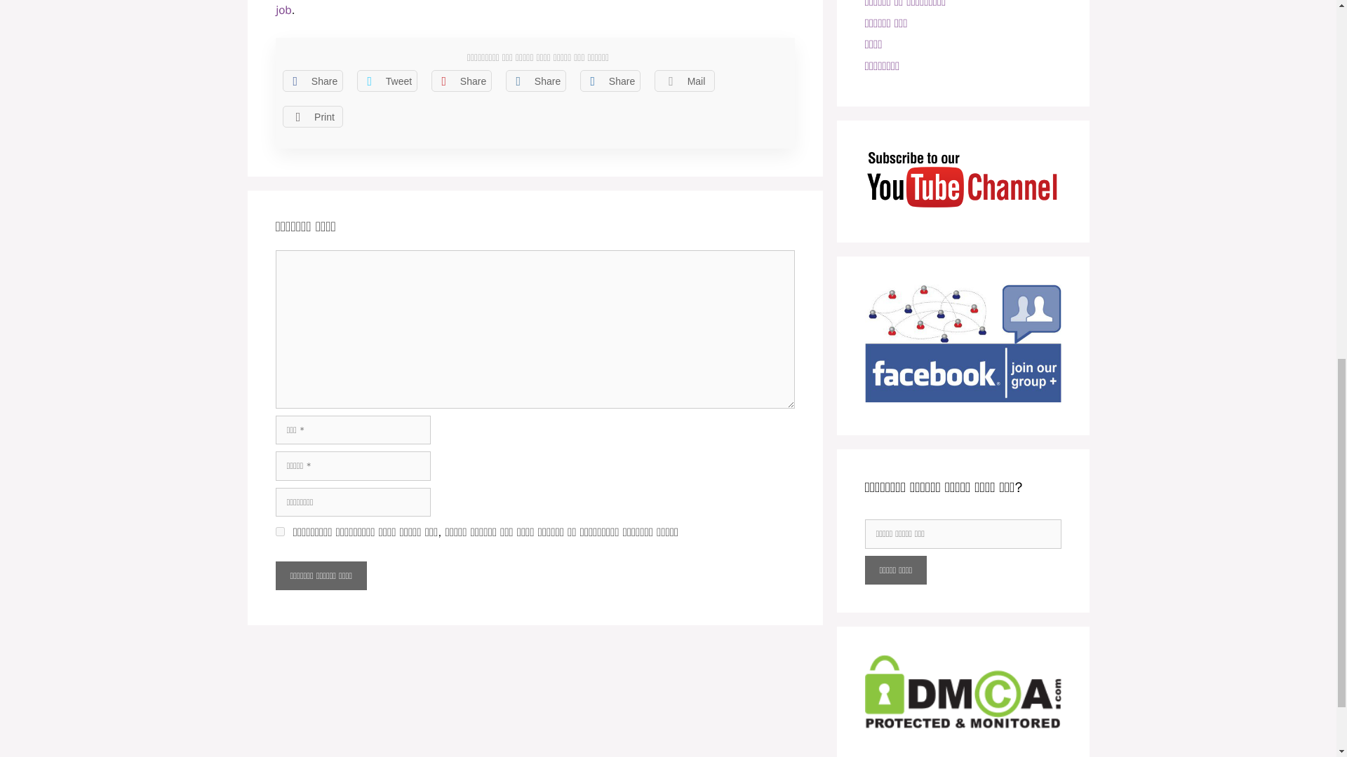  I want to click on bank job, so click(530, 8).